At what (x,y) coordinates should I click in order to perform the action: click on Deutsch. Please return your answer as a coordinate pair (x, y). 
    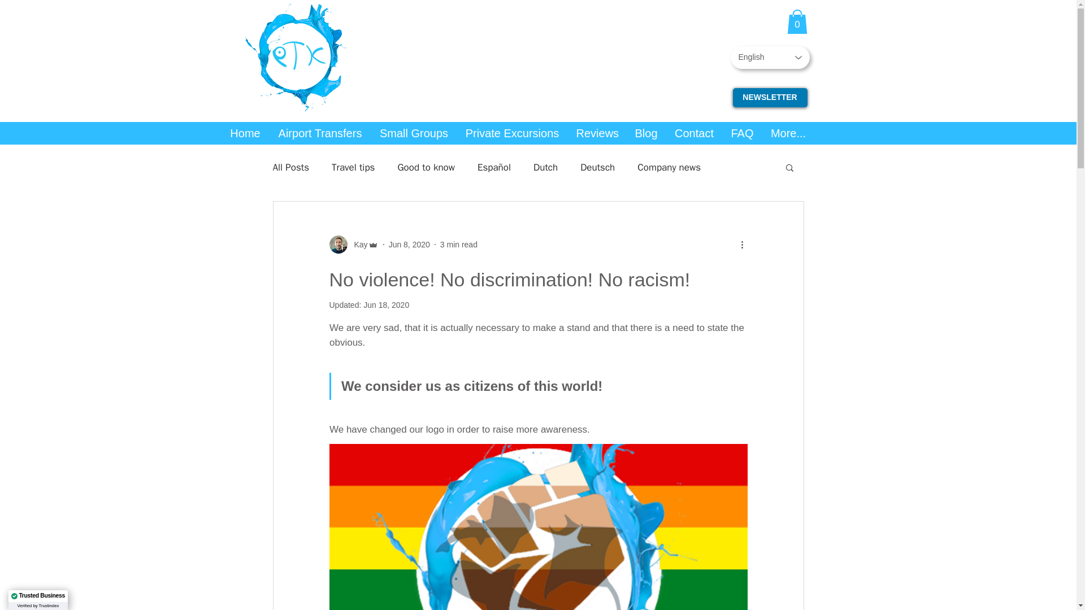
    Looking at the image, I should click on (598, 167).